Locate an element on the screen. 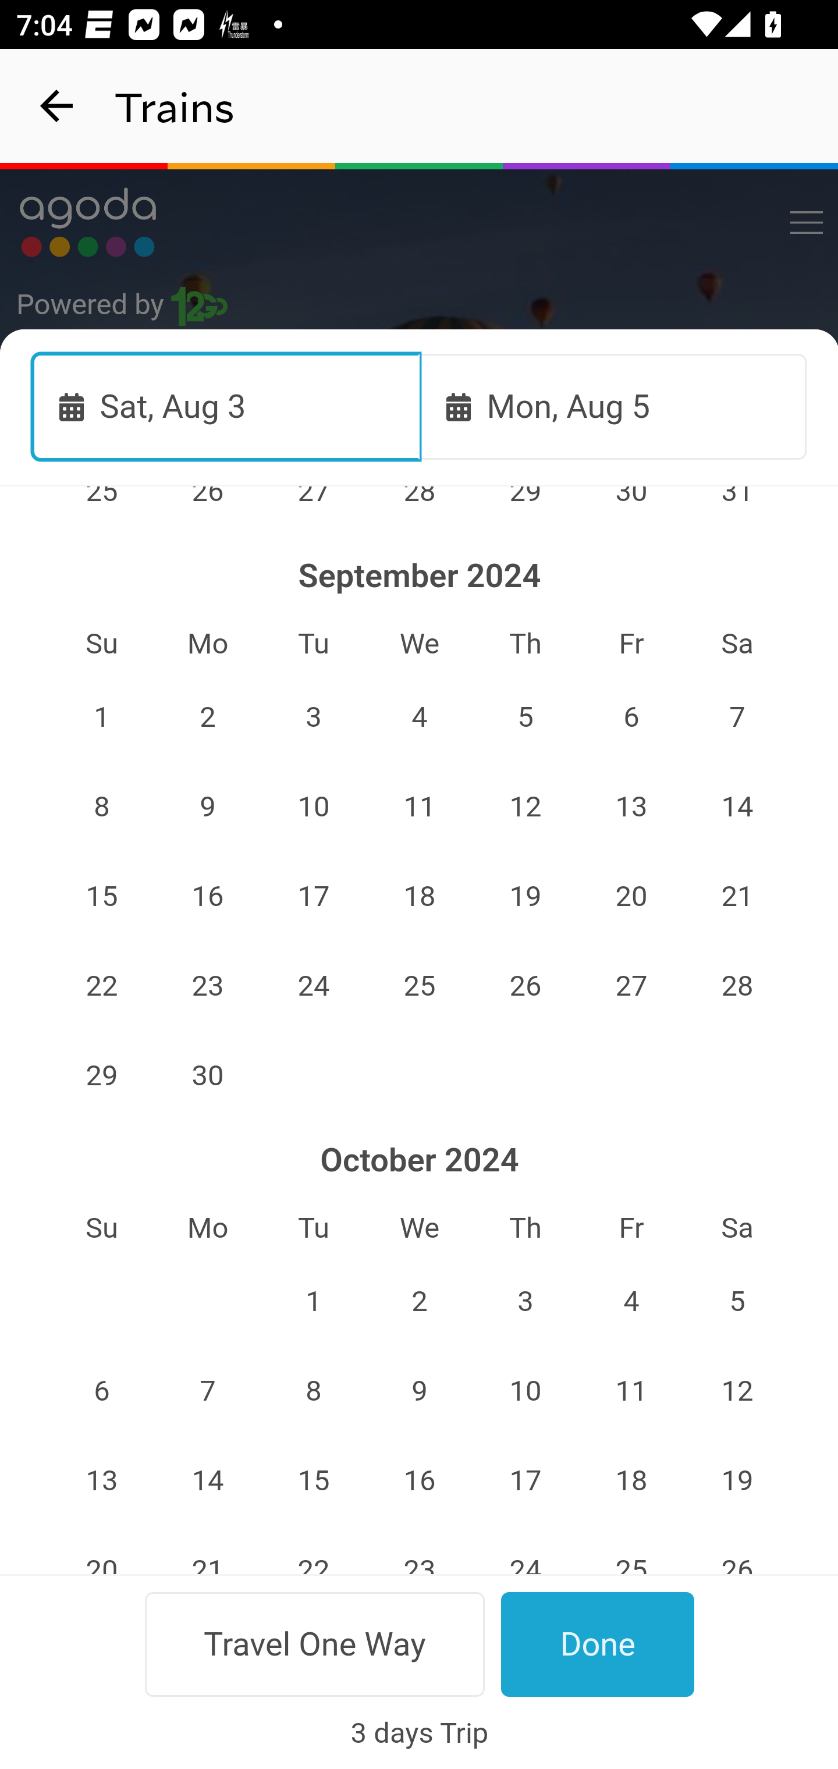  1 is located at coordinates (101, 717).